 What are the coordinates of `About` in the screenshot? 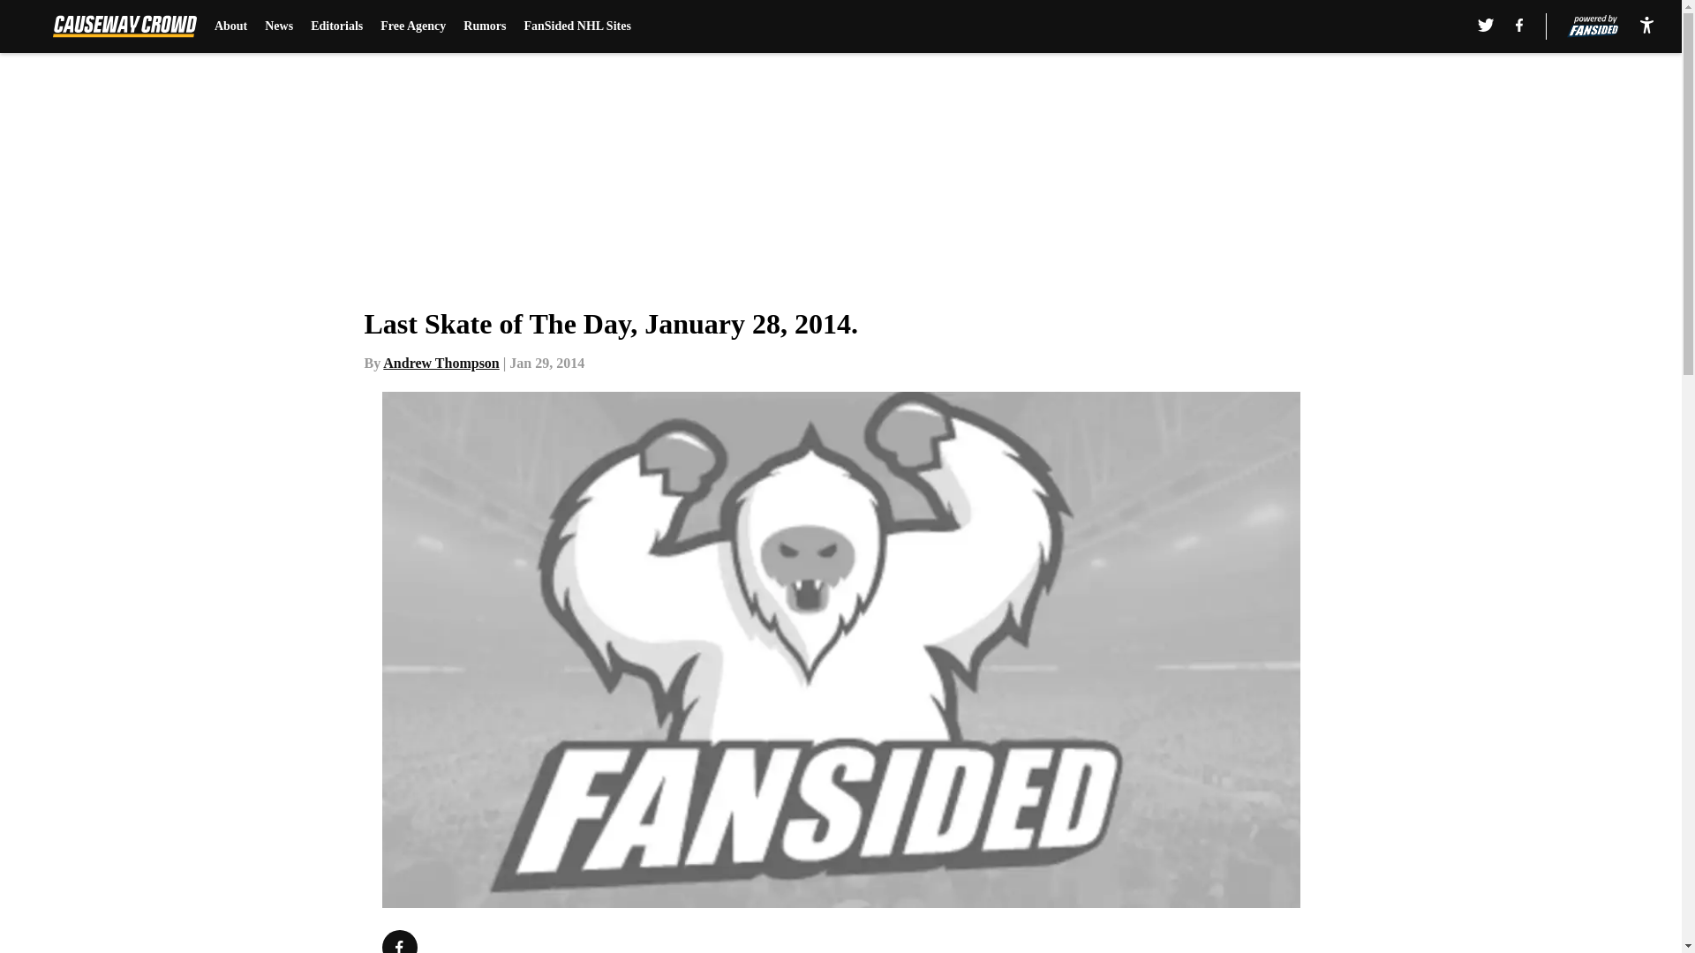 It's located at (231, 26).